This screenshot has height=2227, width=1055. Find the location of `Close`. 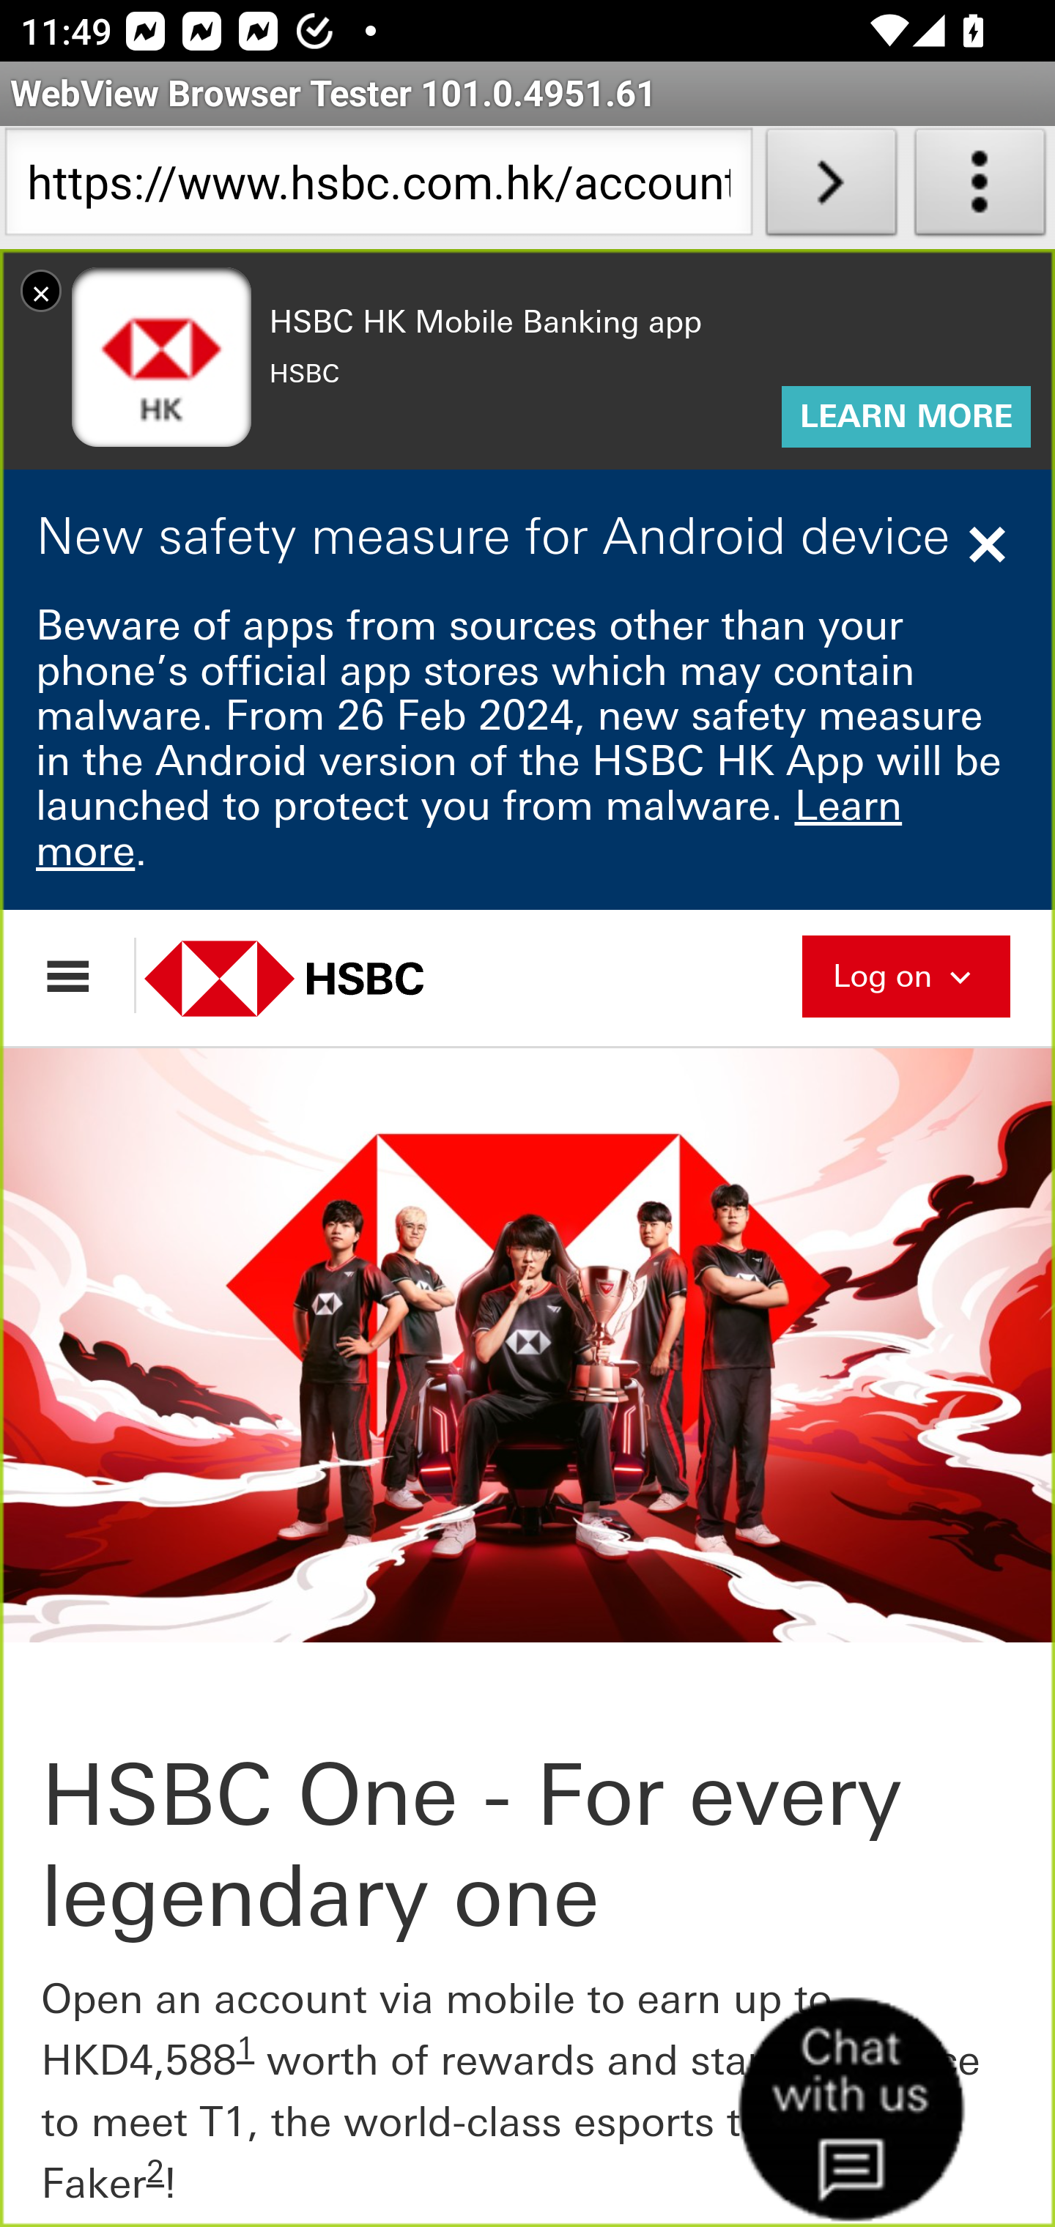

Close is located at coordinates (991, 544).